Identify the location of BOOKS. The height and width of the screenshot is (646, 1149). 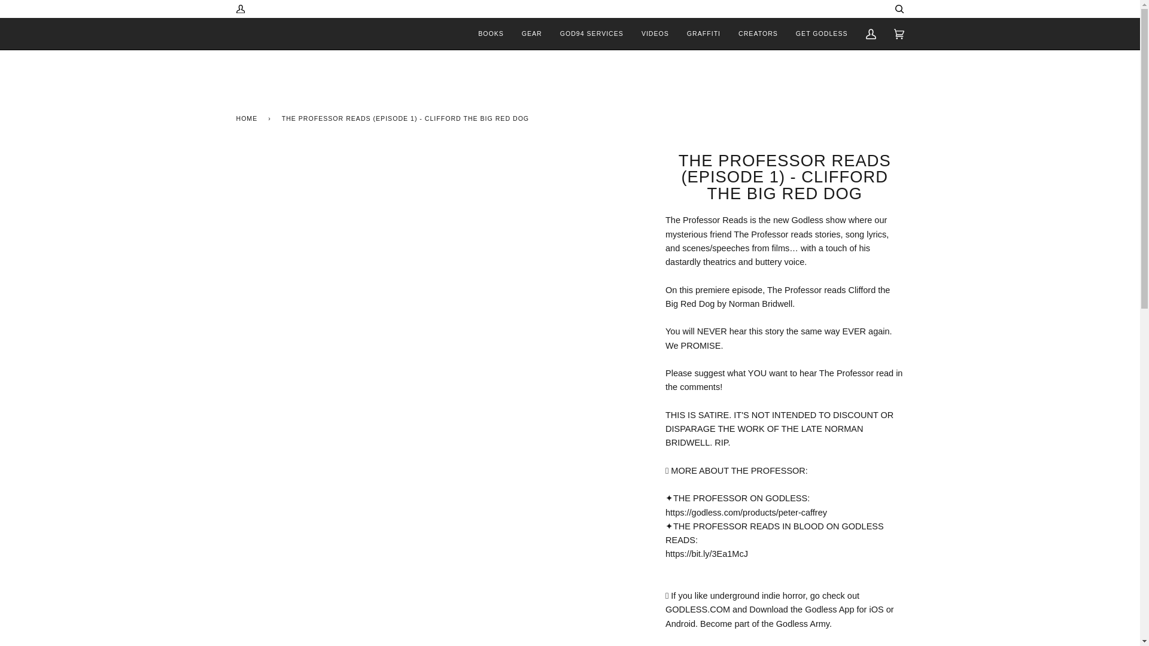
(491, 33).